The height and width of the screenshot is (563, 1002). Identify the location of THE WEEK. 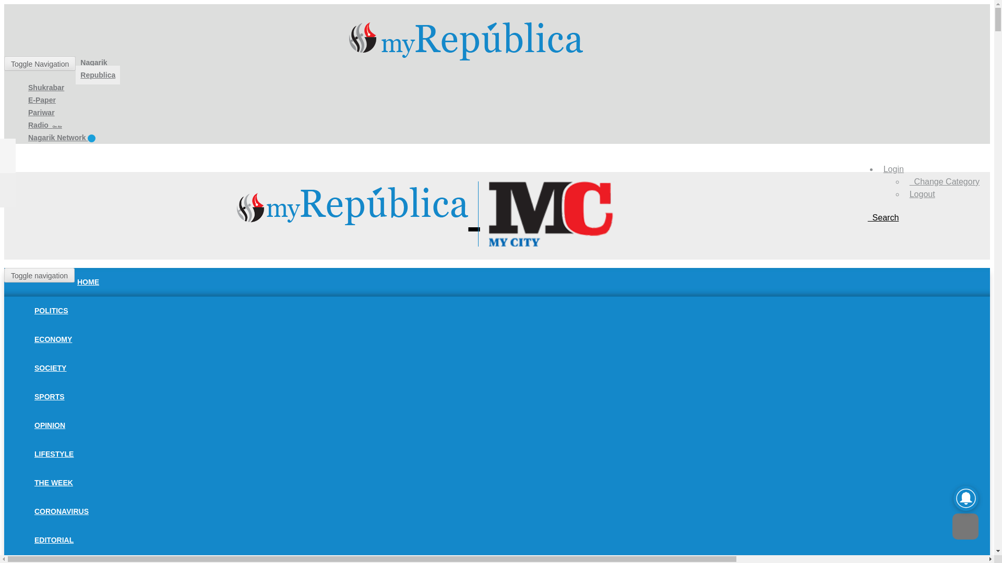
(54, 483).